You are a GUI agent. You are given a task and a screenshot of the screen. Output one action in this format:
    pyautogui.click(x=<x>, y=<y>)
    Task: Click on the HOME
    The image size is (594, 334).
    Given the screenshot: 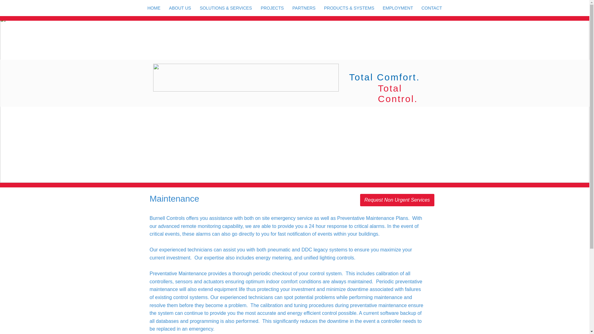 What is the action you would take?
    pyautogui.click(x=153, y=8)
    